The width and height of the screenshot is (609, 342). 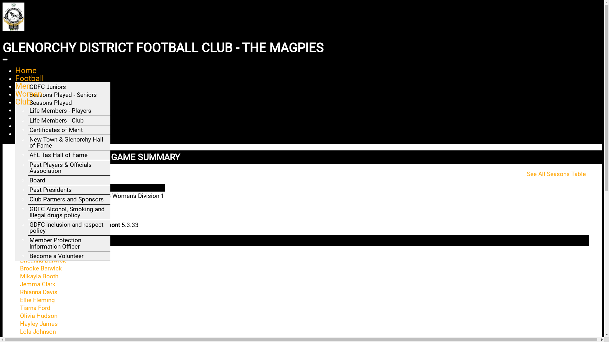 I want to click on Premierships, so click(x=47, y=132).